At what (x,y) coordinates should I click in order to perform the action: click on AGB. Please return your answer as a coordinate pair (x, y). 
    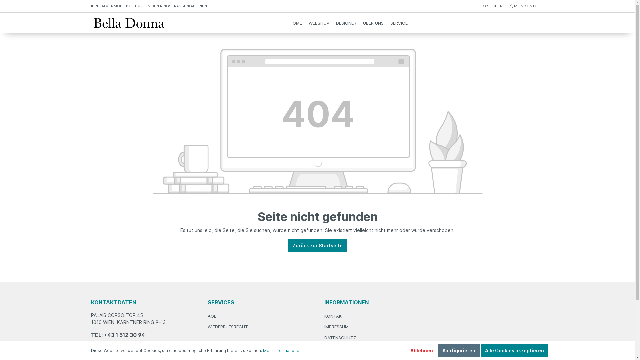
    Looking at the image, I should click on (212, 316).